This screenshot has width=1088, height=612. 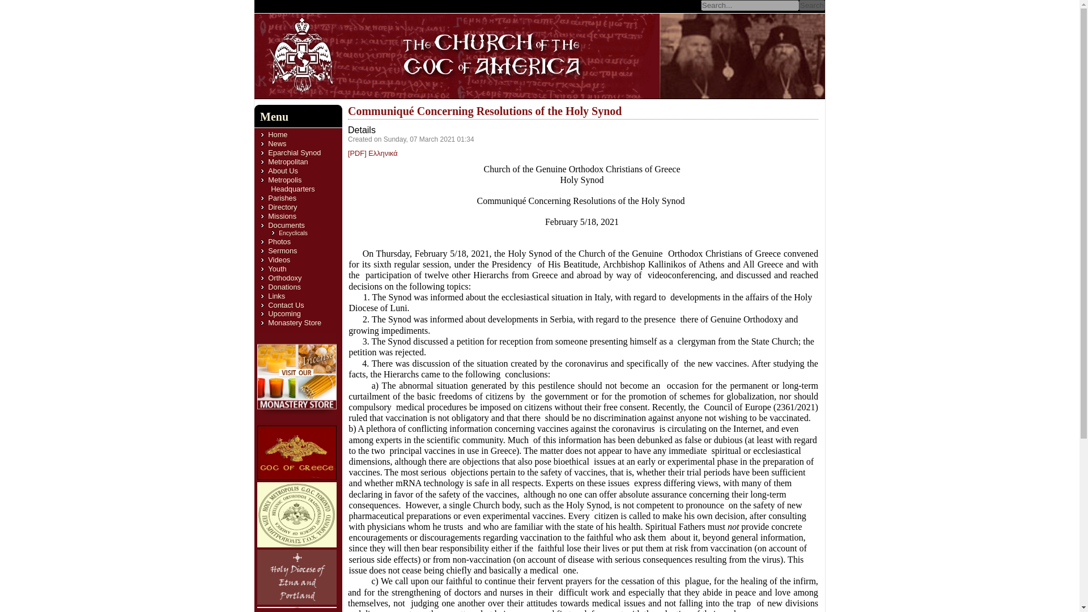 I want to click on Upcoming, so click(x=284, y=313).